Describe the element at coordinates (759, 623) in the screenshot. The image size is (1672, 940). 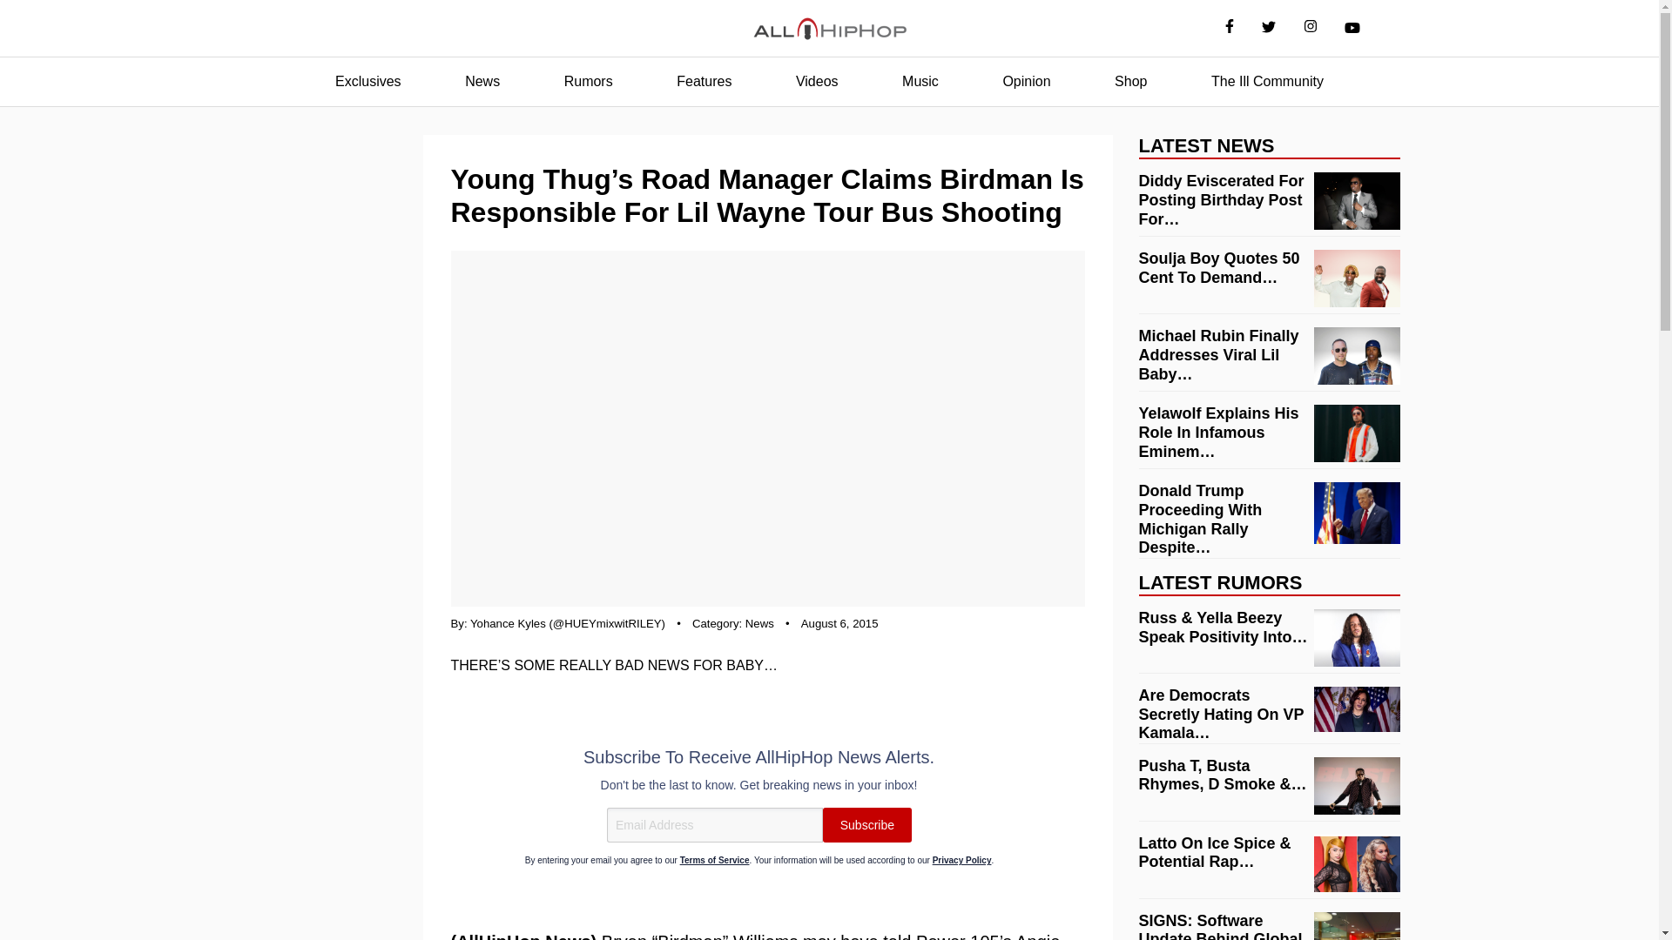
I see `News` at that location.